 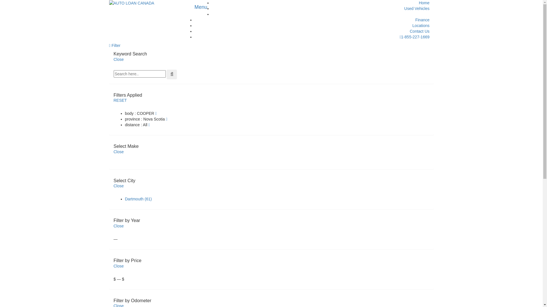 I want to click on Locations, so click(x=421, y=26).